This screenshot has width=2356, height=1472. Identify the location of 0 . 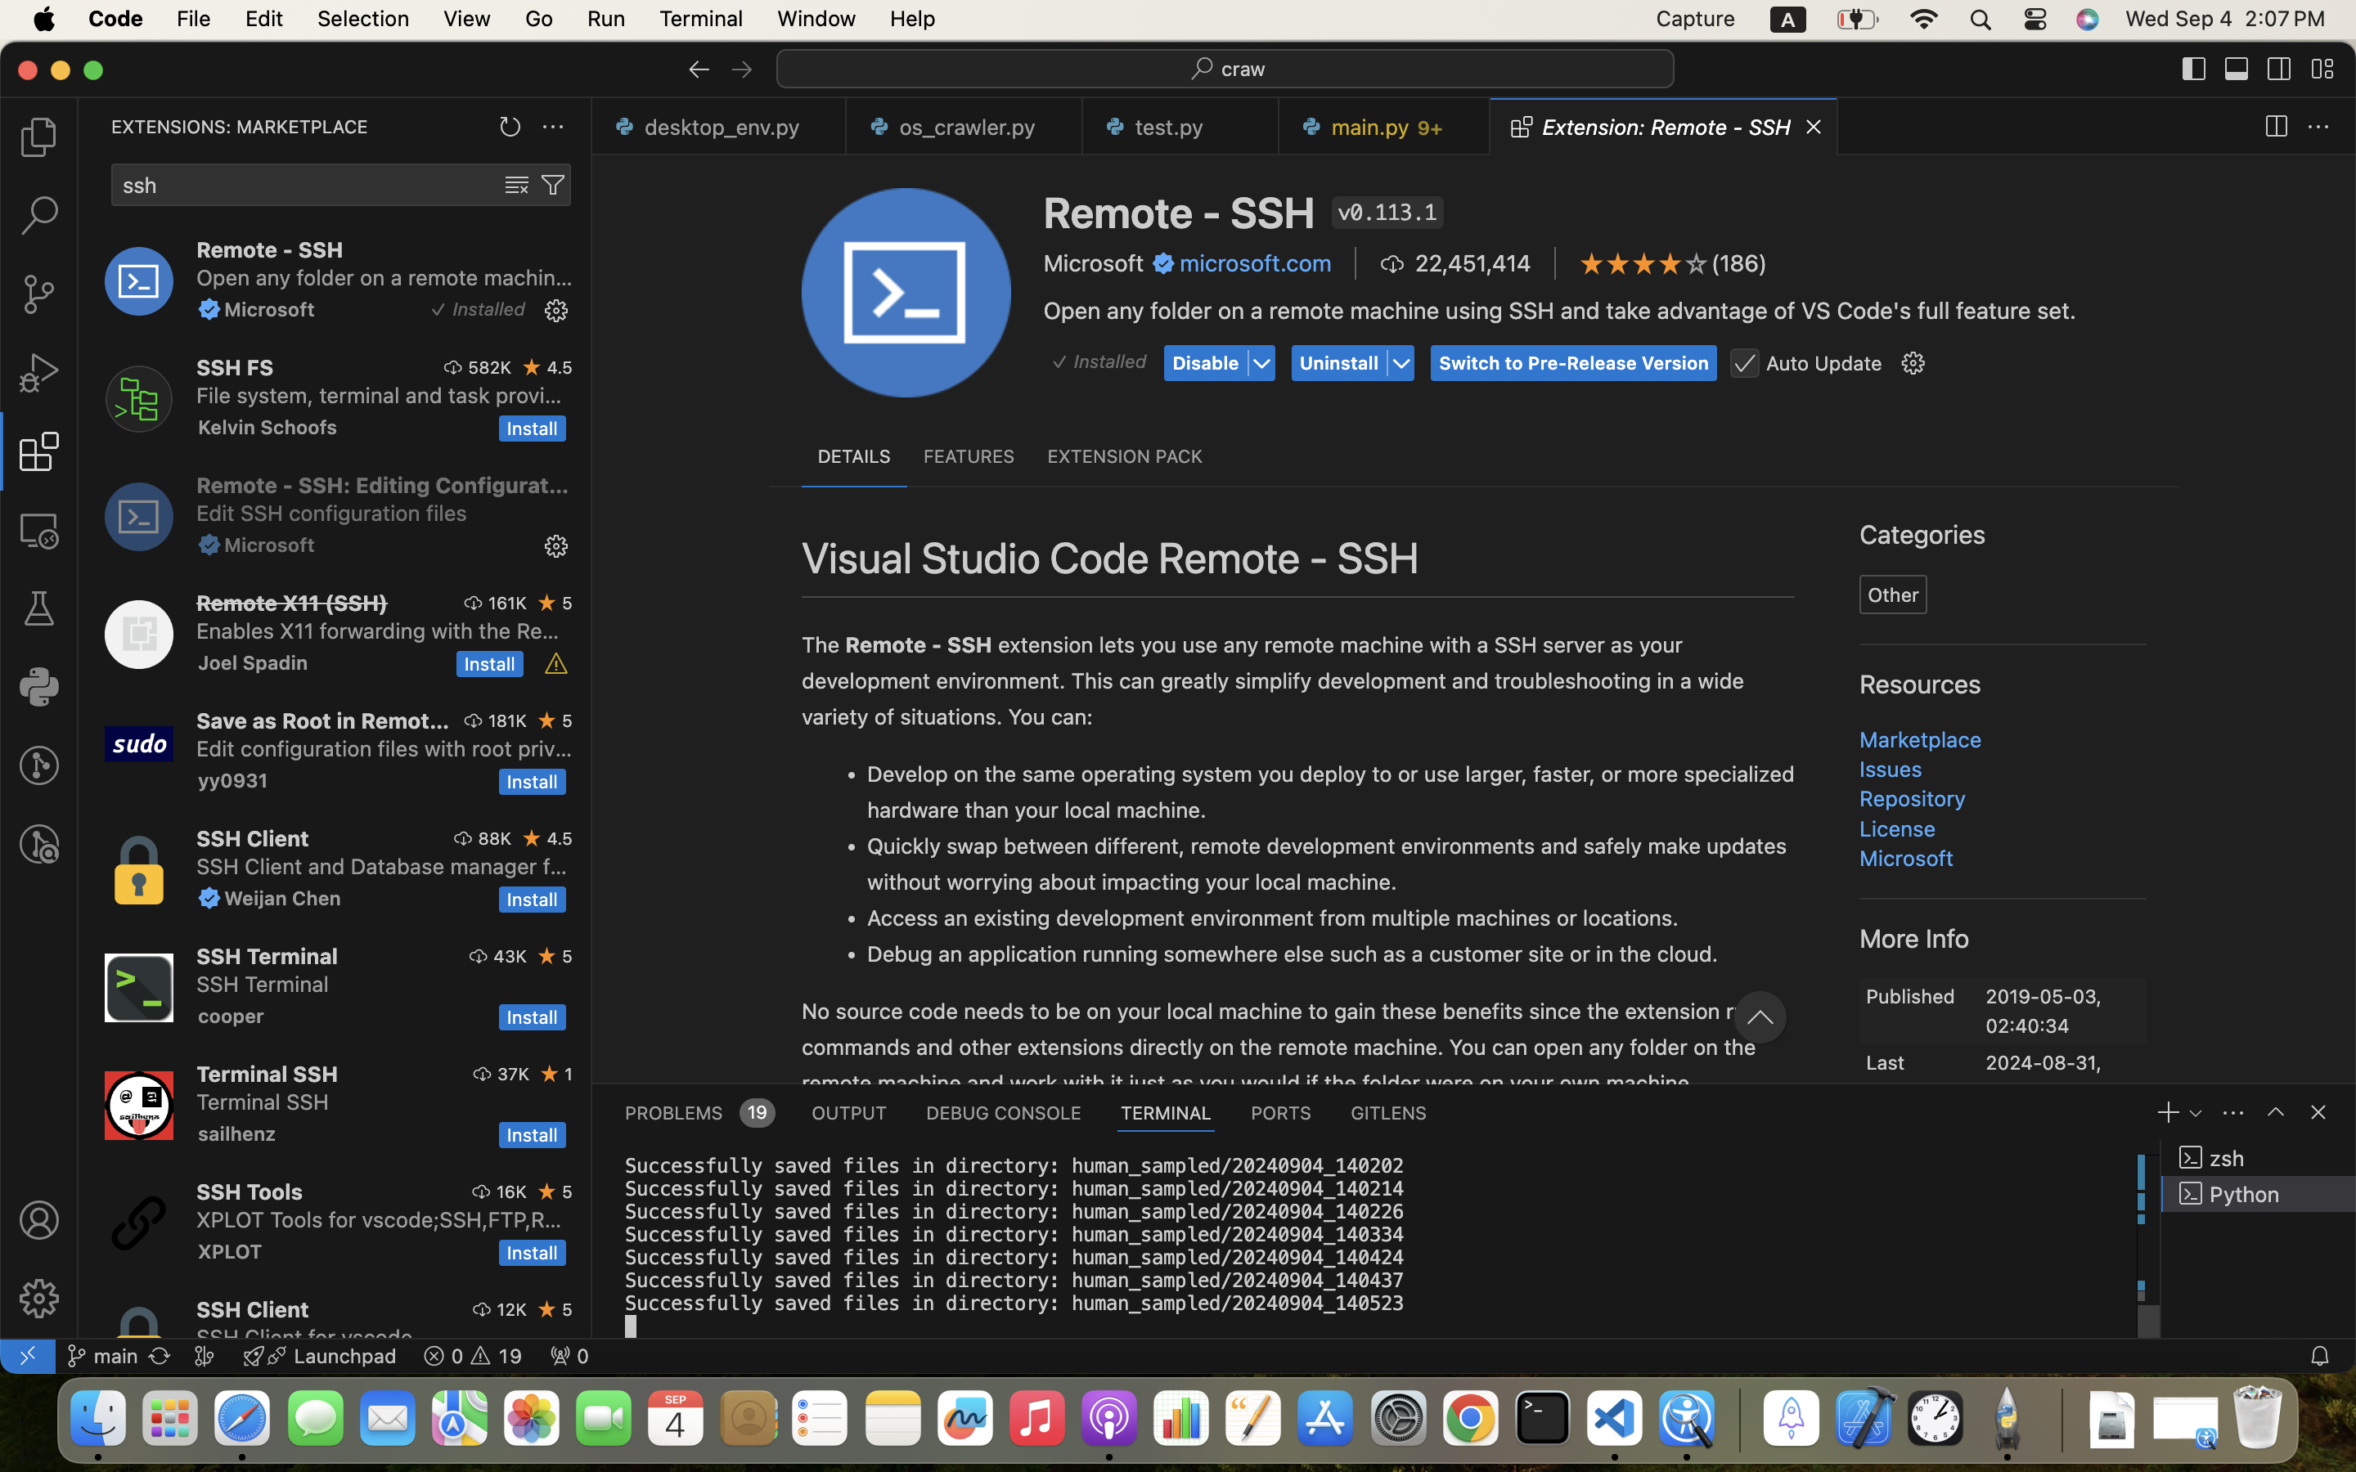
(39, 216).